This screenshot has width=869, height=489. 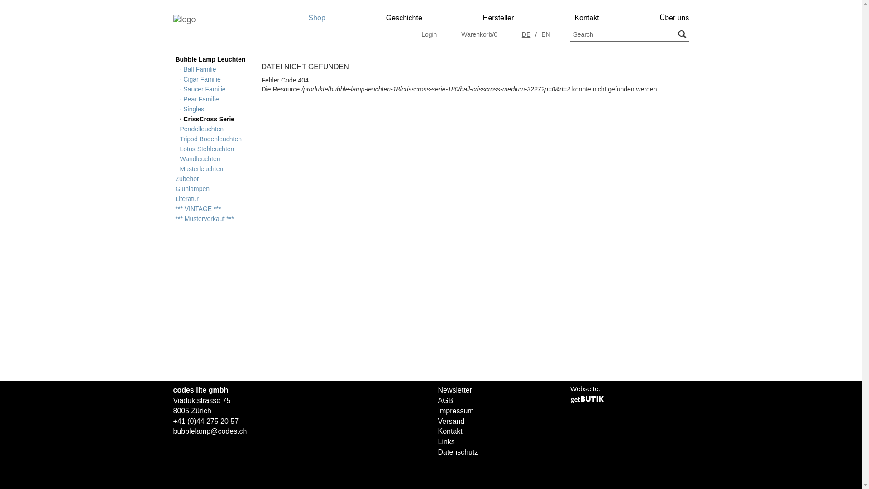 I want to click on Newsletter, so click(x=455, y=390).